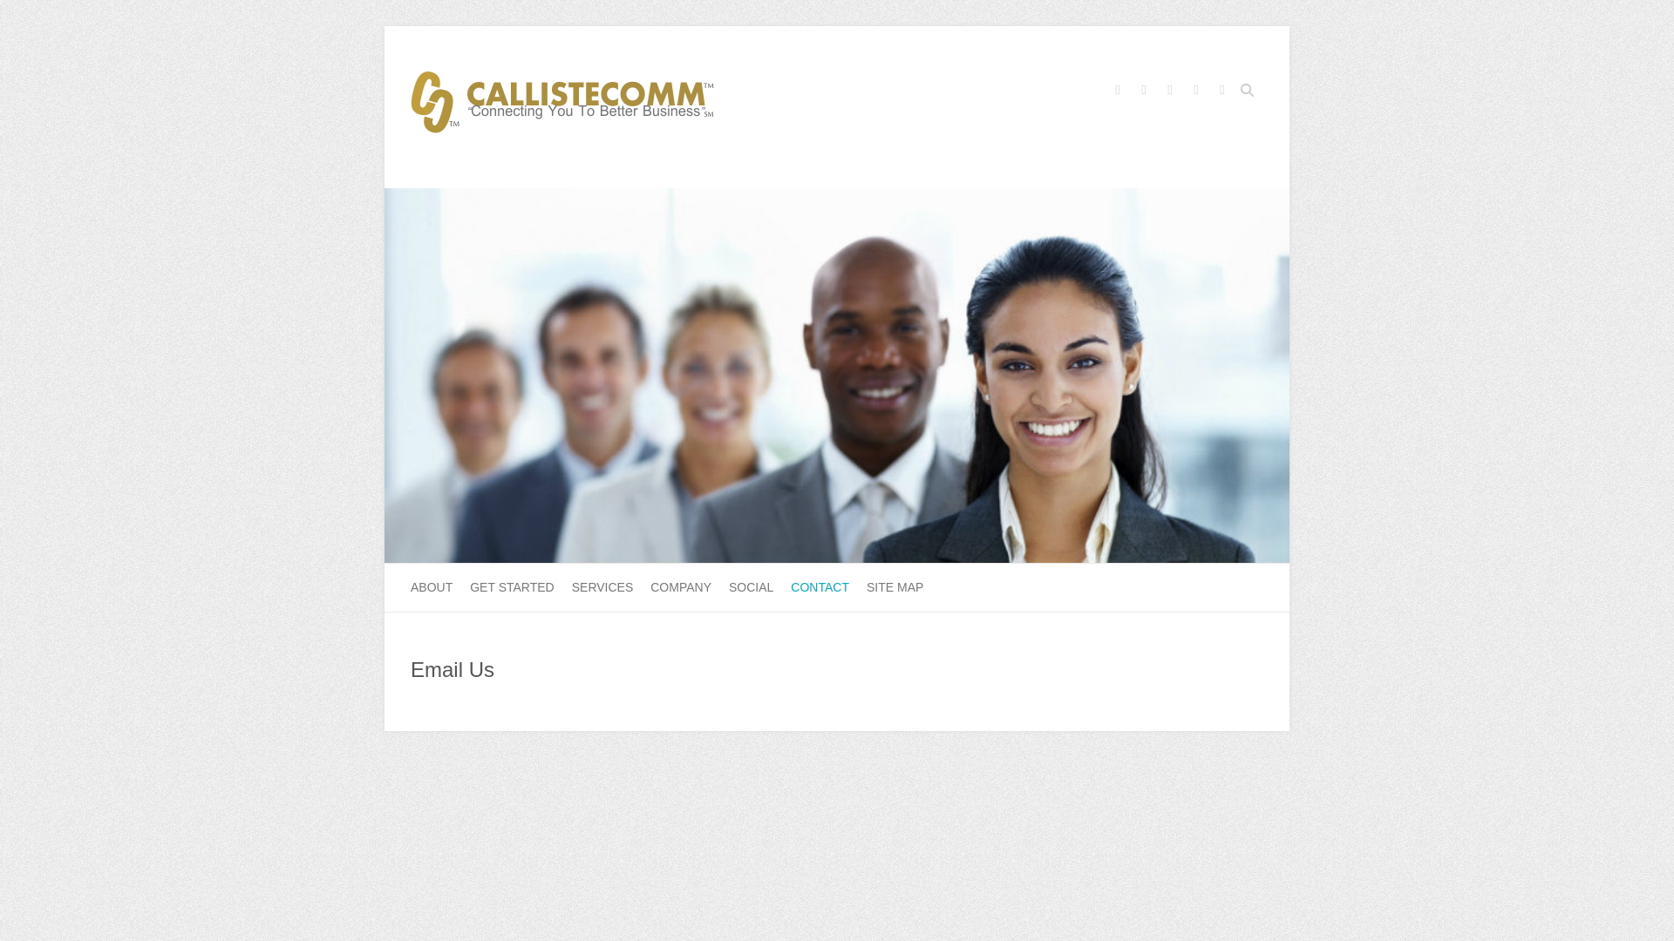 The image size is (1674, 941). Describe the element at coordinates (751, 587) in the screenshot. I see `SOCIAL` at that location.